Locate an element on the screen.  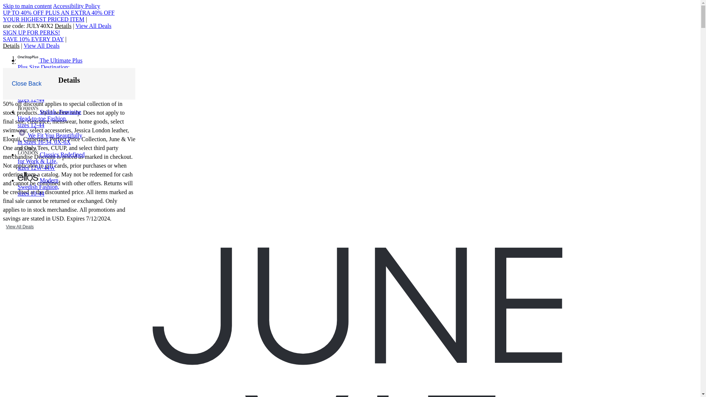
View All Deals is located at coordinates (41, 46).